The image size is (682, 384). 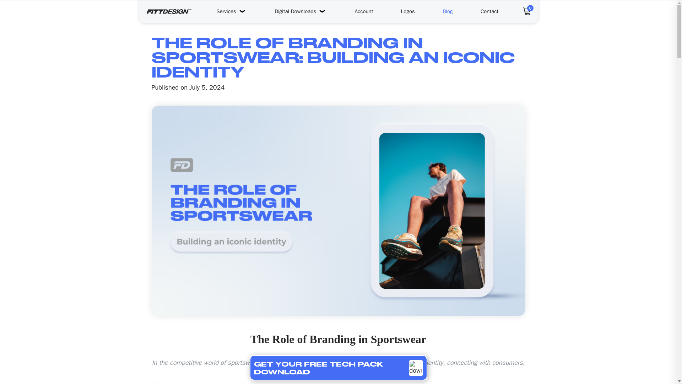 I want to click on Contact, so click(x=489, y=11).